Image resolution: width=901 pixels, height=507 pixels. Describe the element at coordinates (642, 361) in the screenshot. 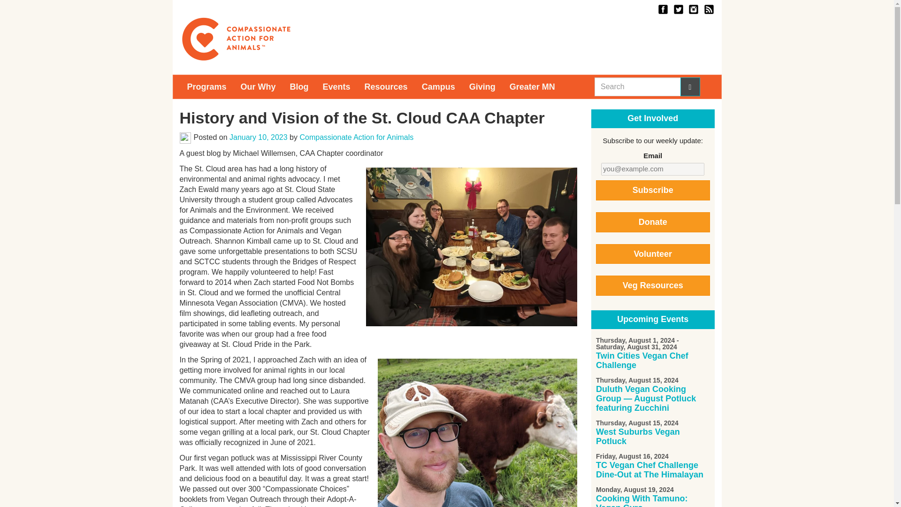

I see `Twin Cities Vegan Chef Challenge` at that location.